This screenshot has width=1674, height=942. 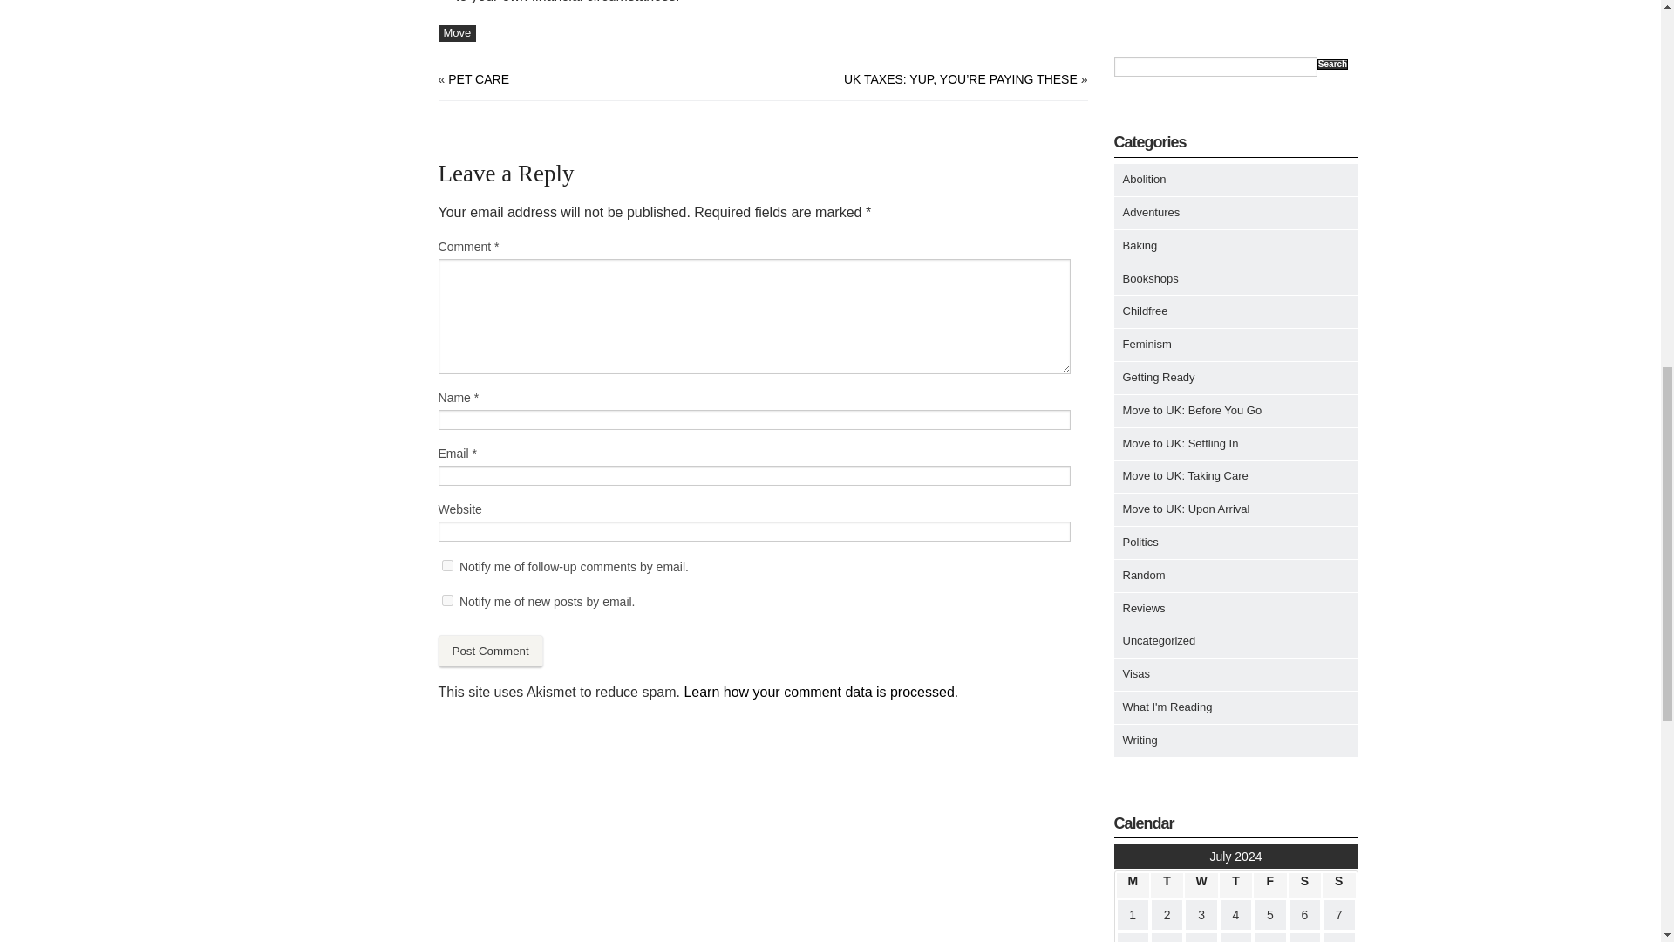 I want to click on Post Comment, so click(x=490, y=651).